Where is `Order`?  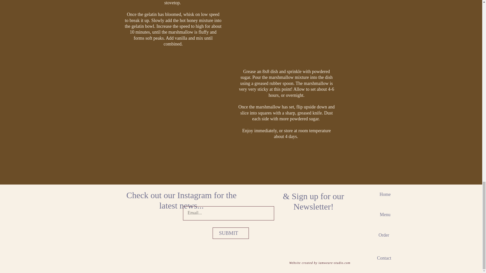
Order is located at coordinates (387, 236).